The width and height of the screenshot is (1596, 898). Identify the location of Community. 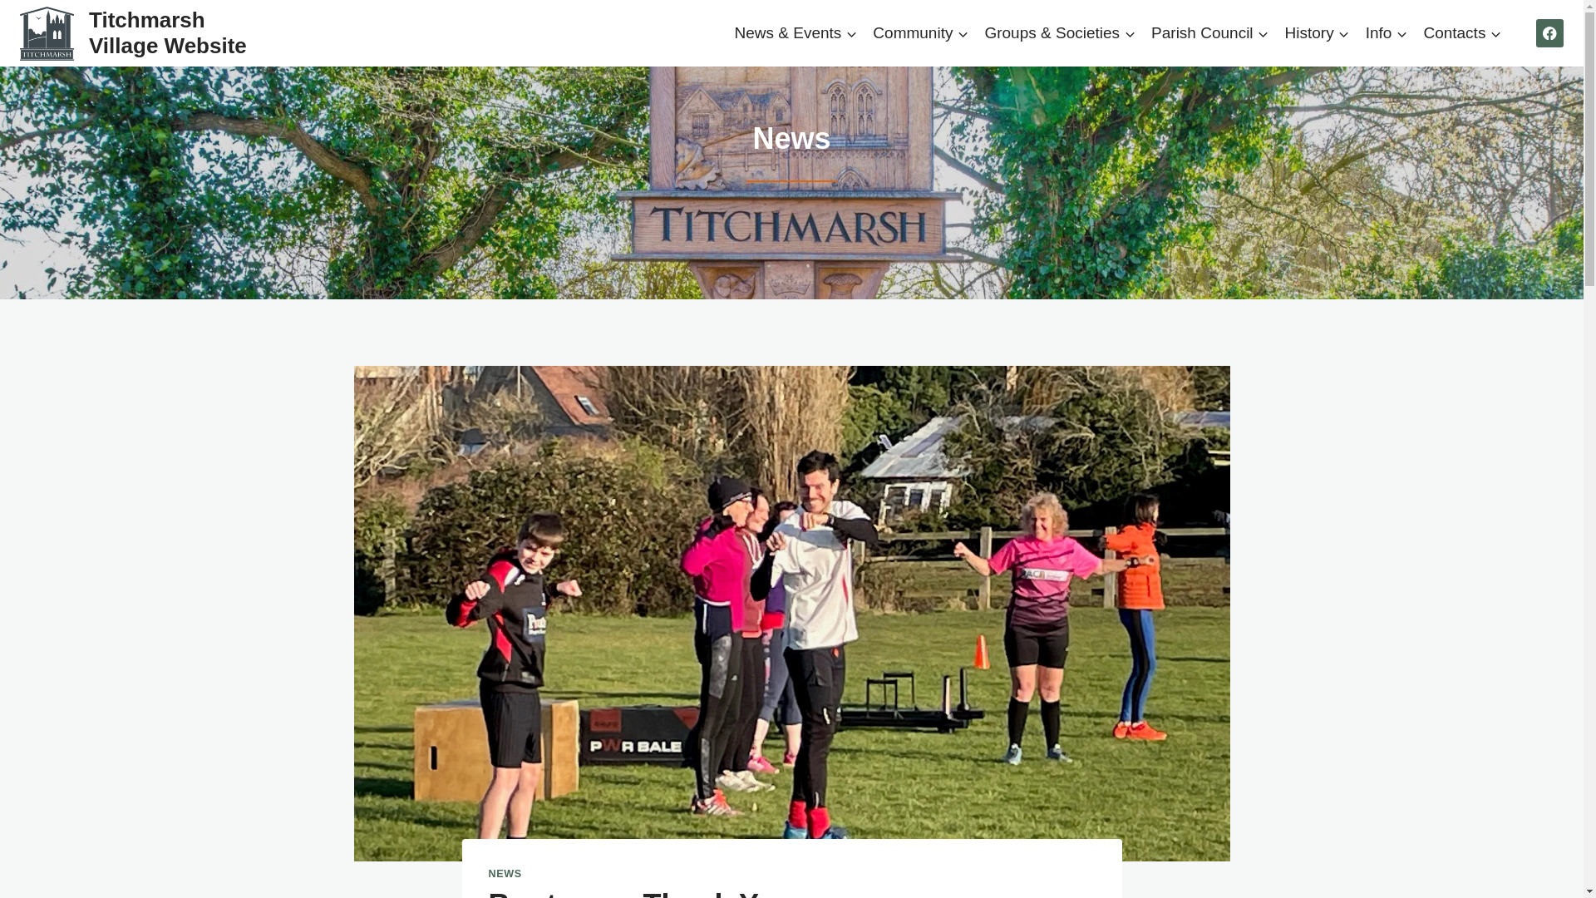
(921, 32).